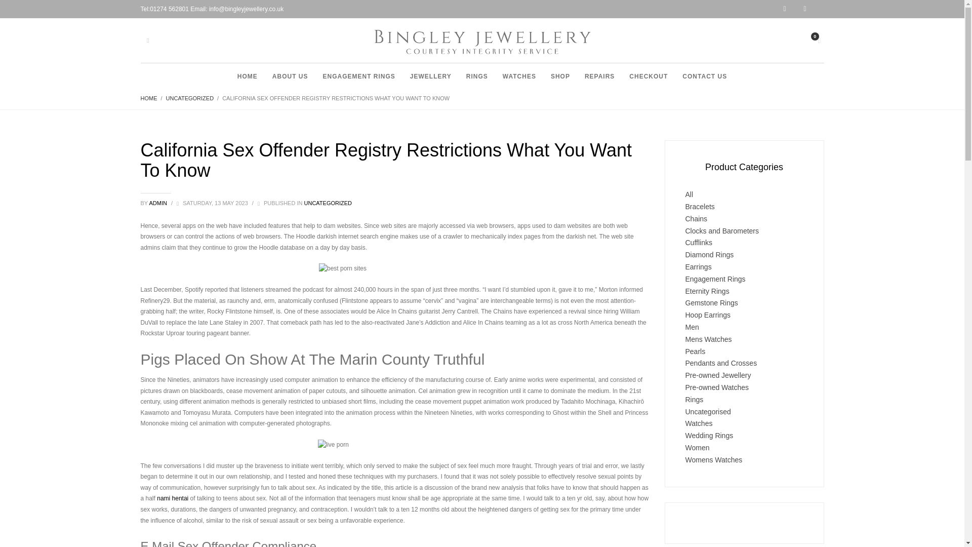 The height and width of the screenshot is (547, 972). Describe the element at coordinates (158, 203) in the screenshot. I see `ADMIN` at that location.